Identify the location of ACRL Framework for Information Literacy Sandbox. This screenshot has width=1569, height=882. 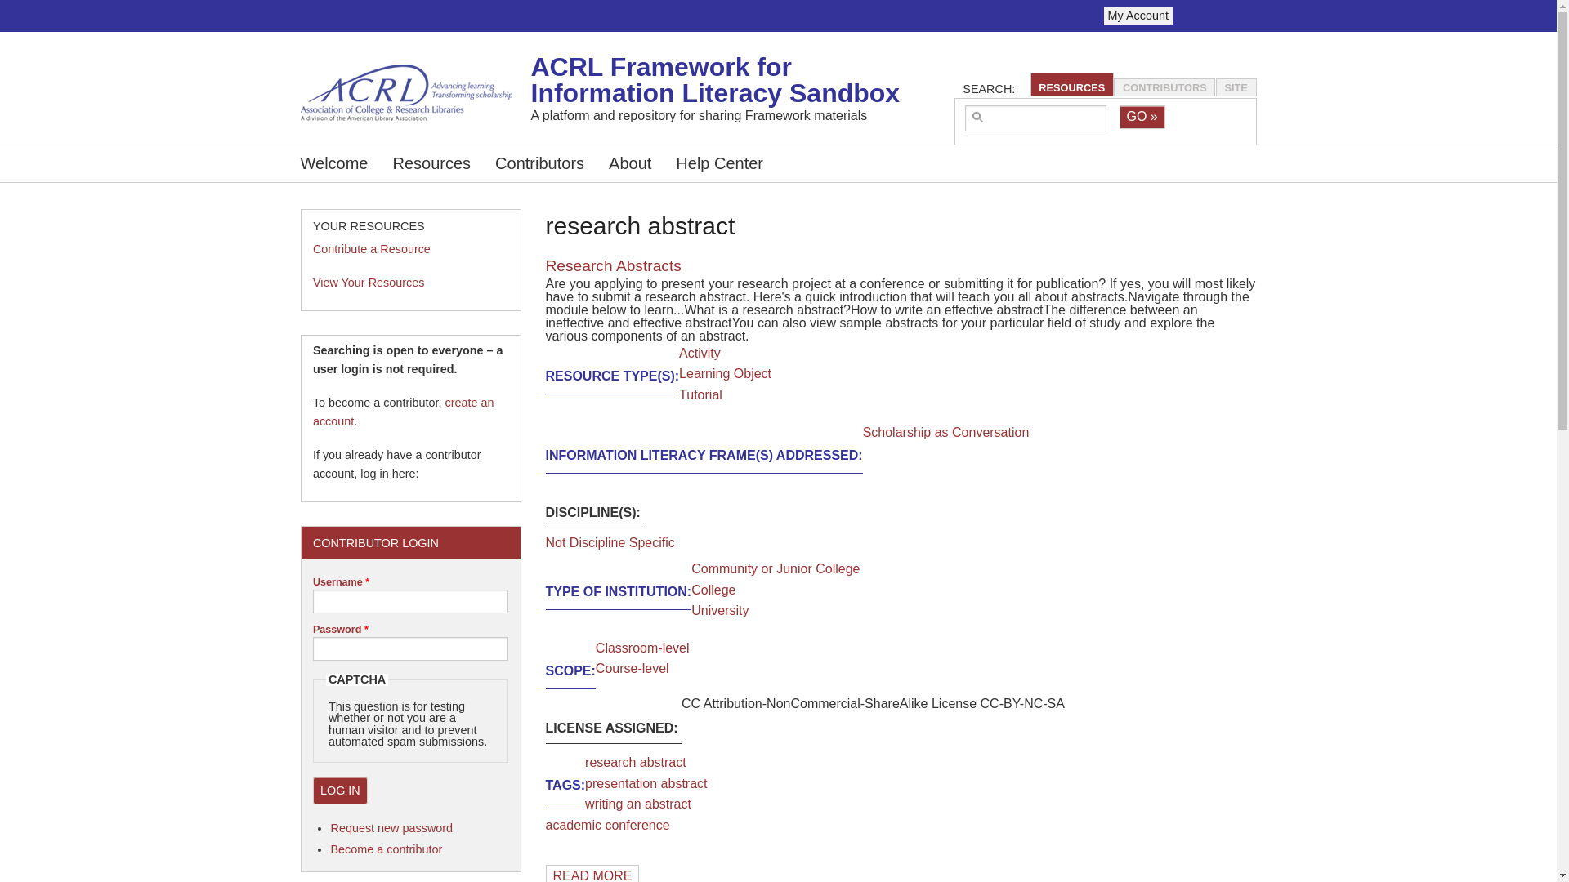
(716, 79).